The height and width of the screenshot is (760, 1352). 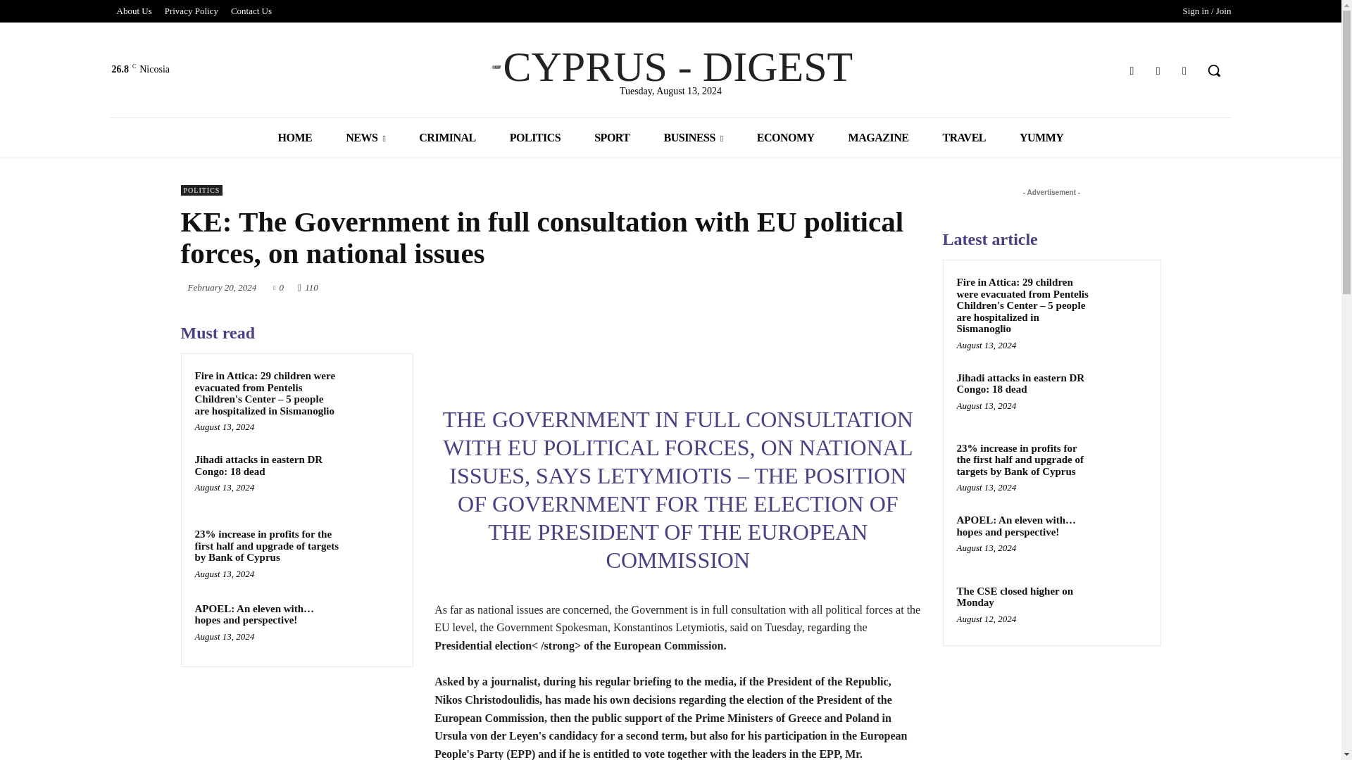 I want to click on NEWS, so click(x=365, y=137).